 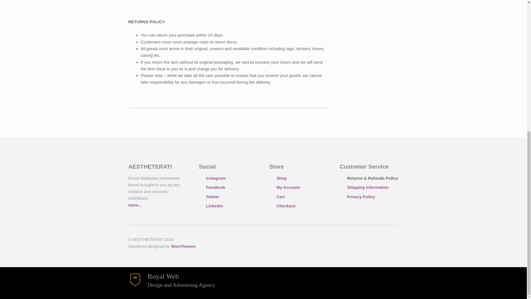 I want to click on more..., so click(x=135, y=205).